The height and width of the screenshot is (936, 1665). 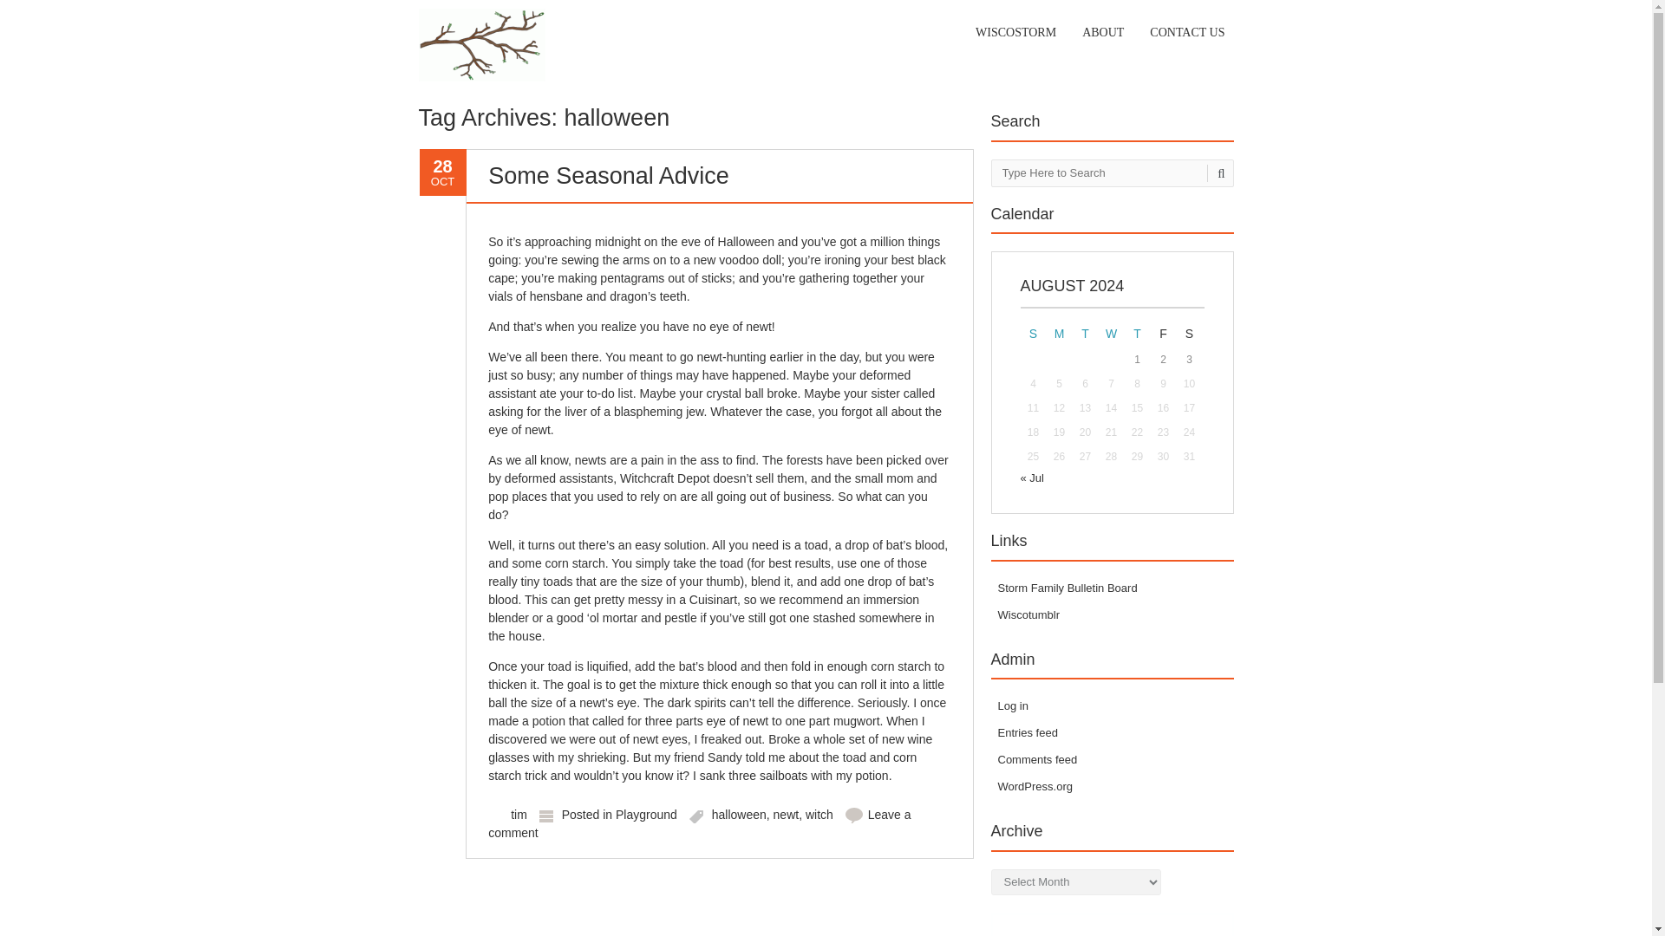 What do you see at coordinates (608, 175) in the screenshot?
I see `Some Seasonal Advice` at bounding box center [608, 175].